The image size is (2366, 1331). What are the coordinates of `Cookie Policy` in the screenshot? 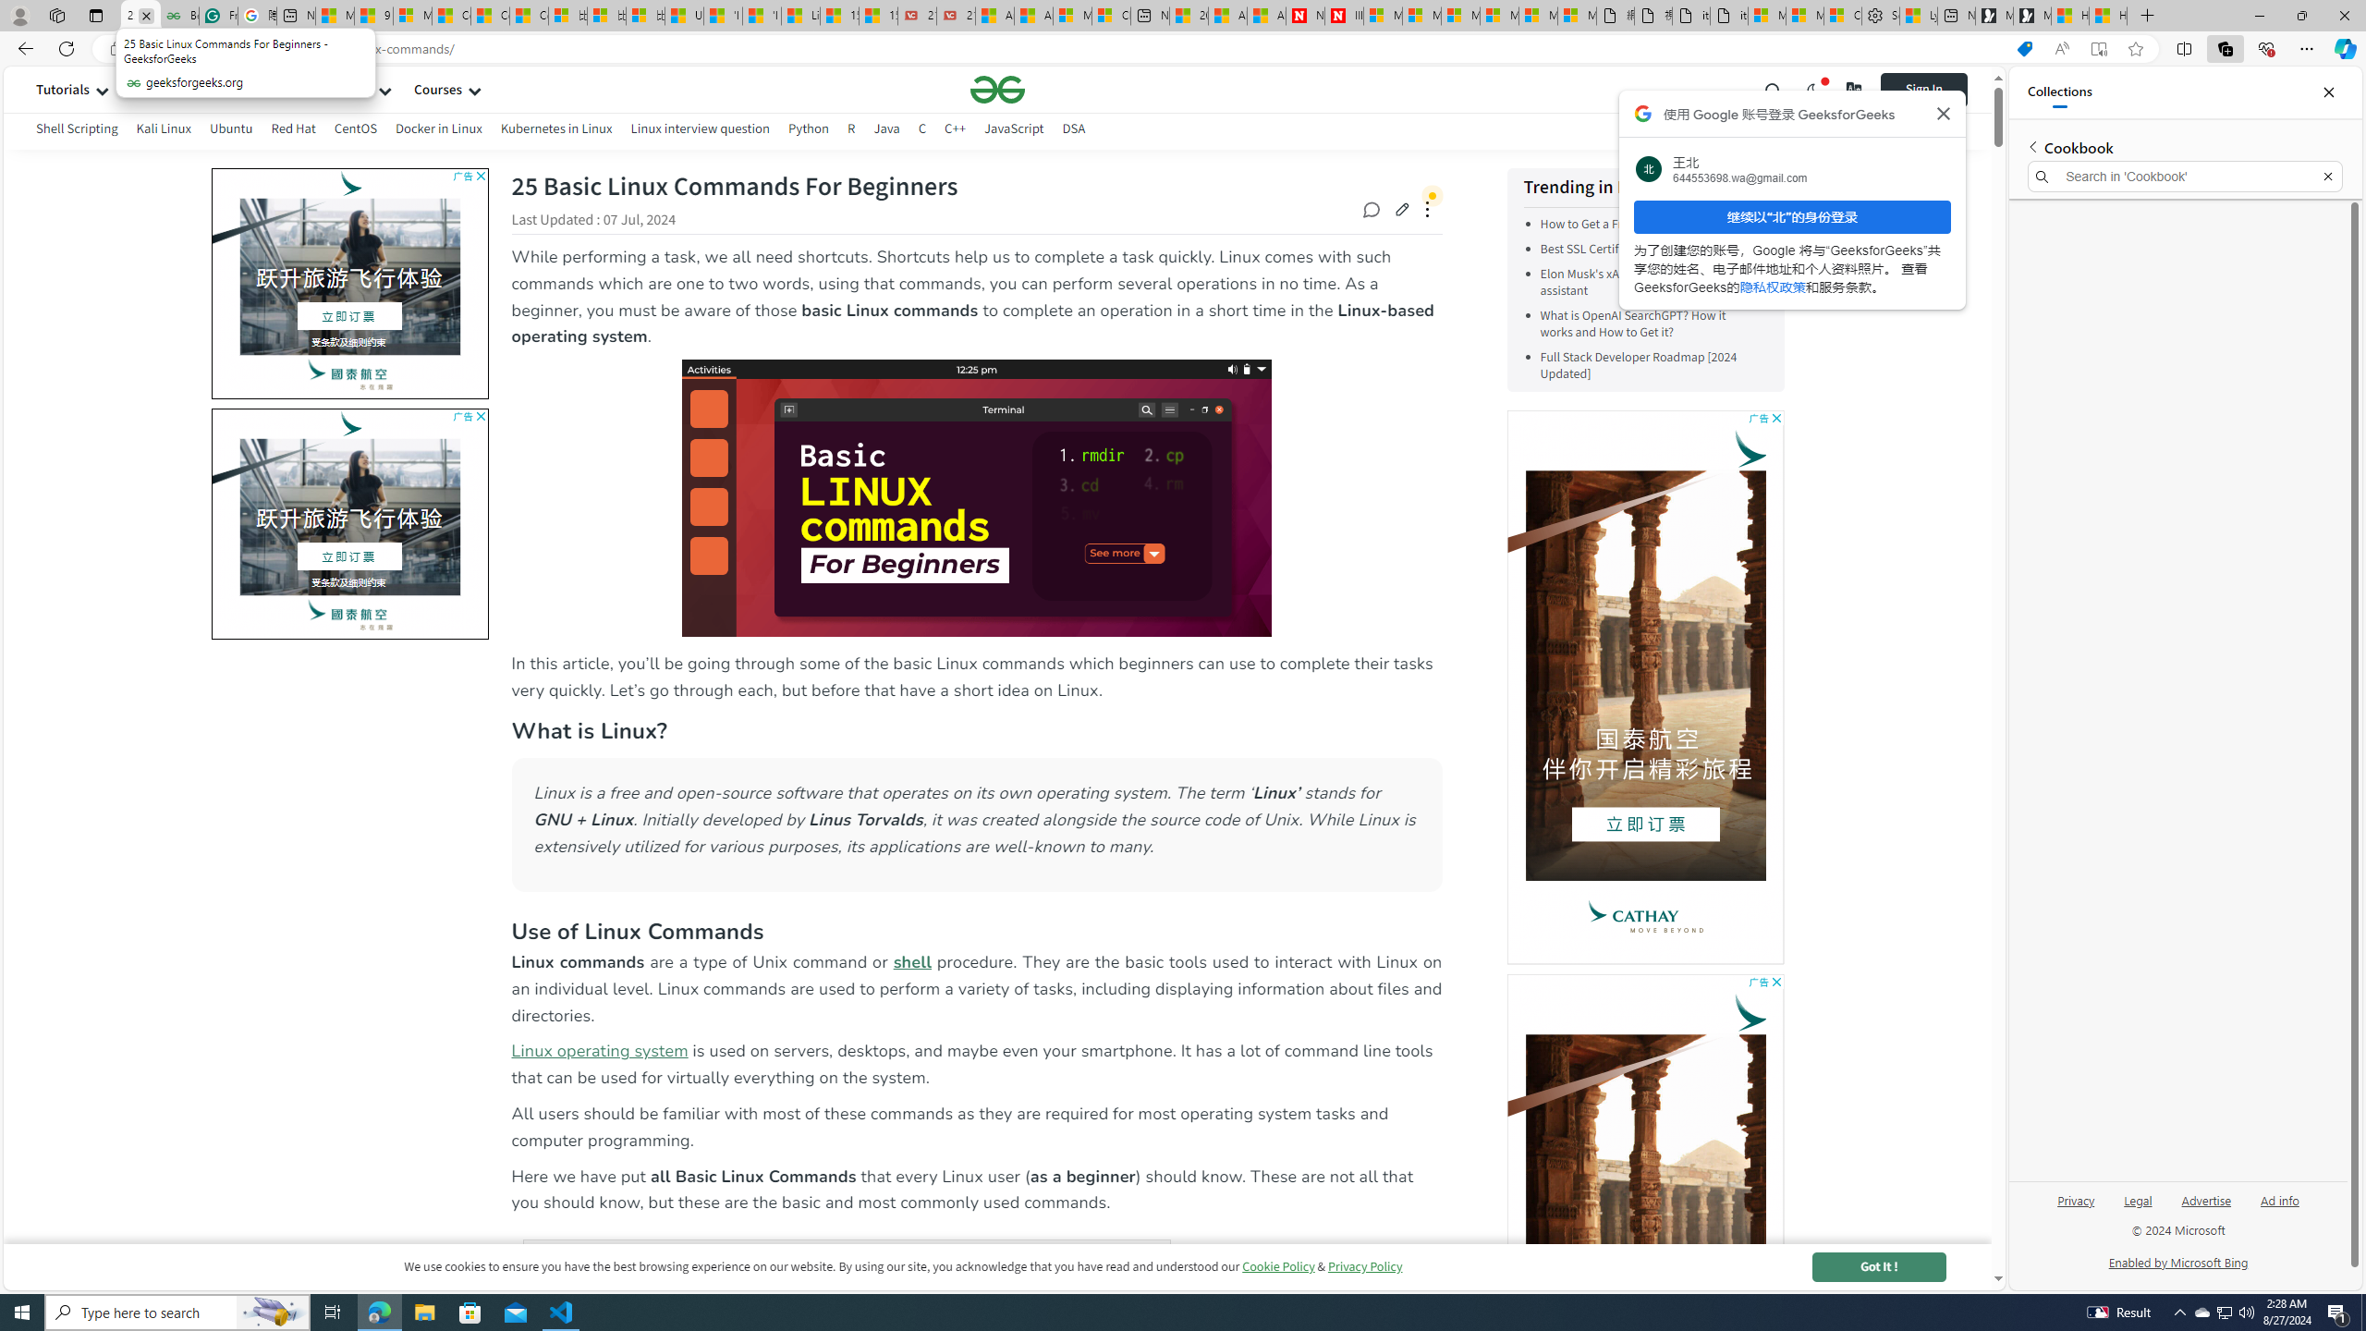 It's located at (1279, 1266).